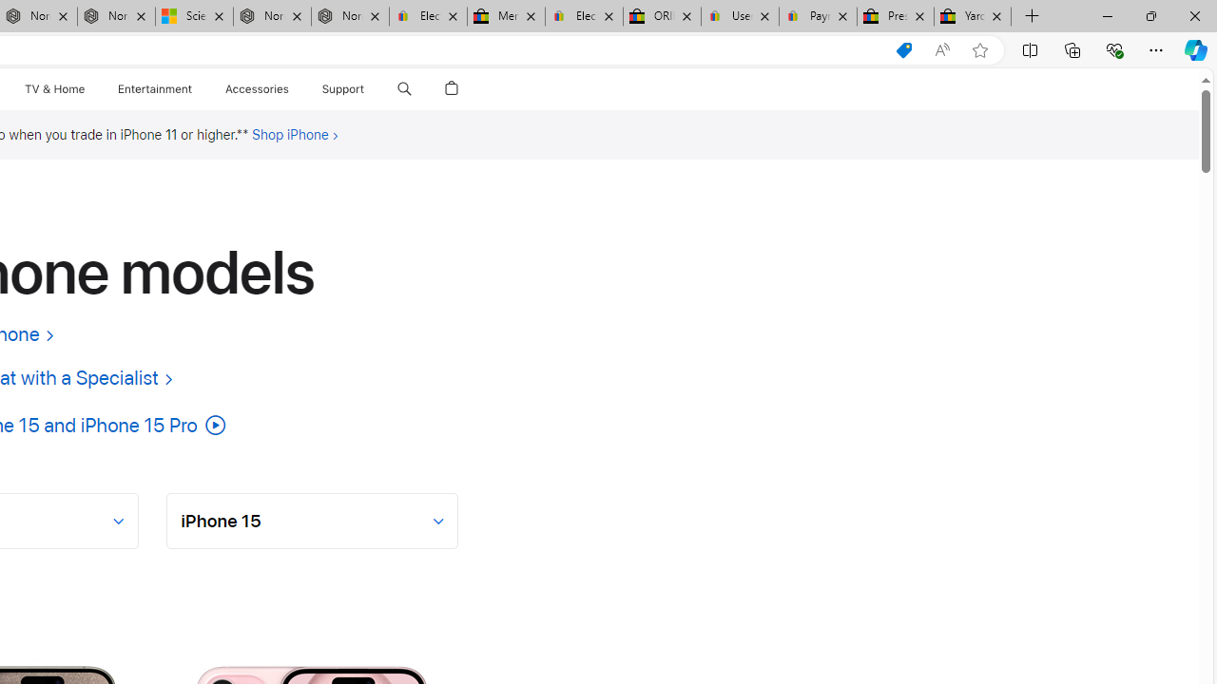 Image resolution: width=1217 pixels, height=684 pixels. What do you see at coordinates (257, 89) in the screenshot?
I see `Accessories` at bounding box center [257, 89].